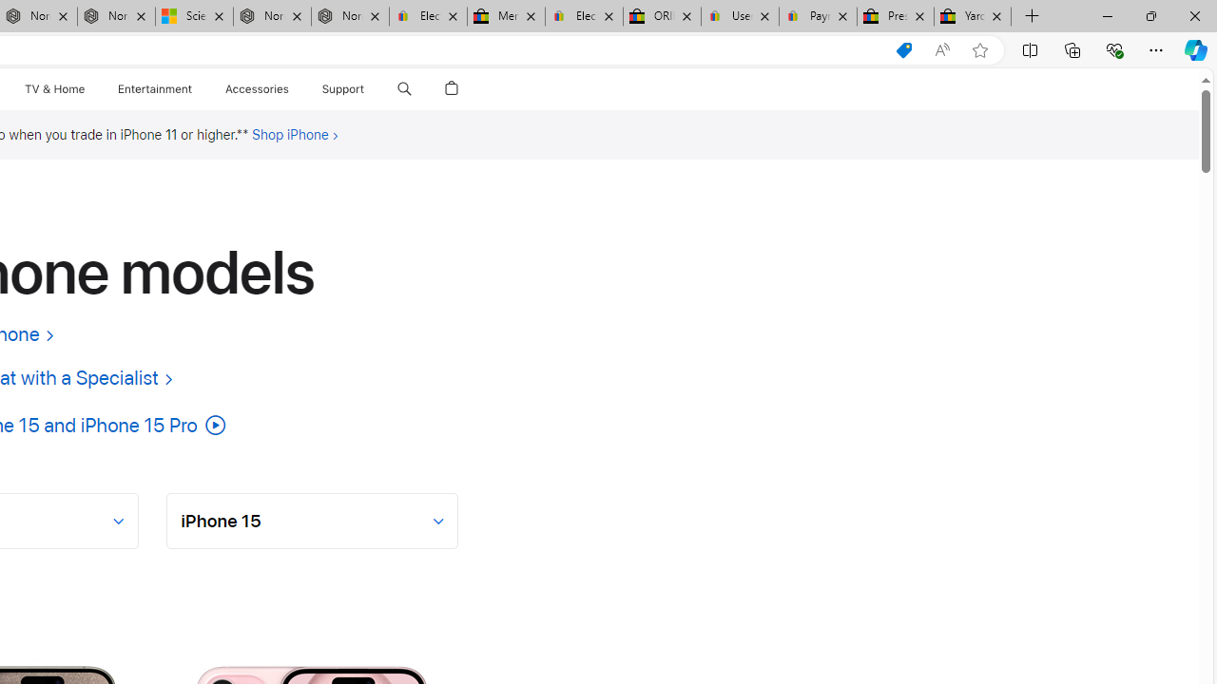 Image resolution: width=1217 pixels, height=684 pixels. What do you see at coordinates (257, 89) in the screenshot?
I see `Accessories` at bounding box center [257, 89].